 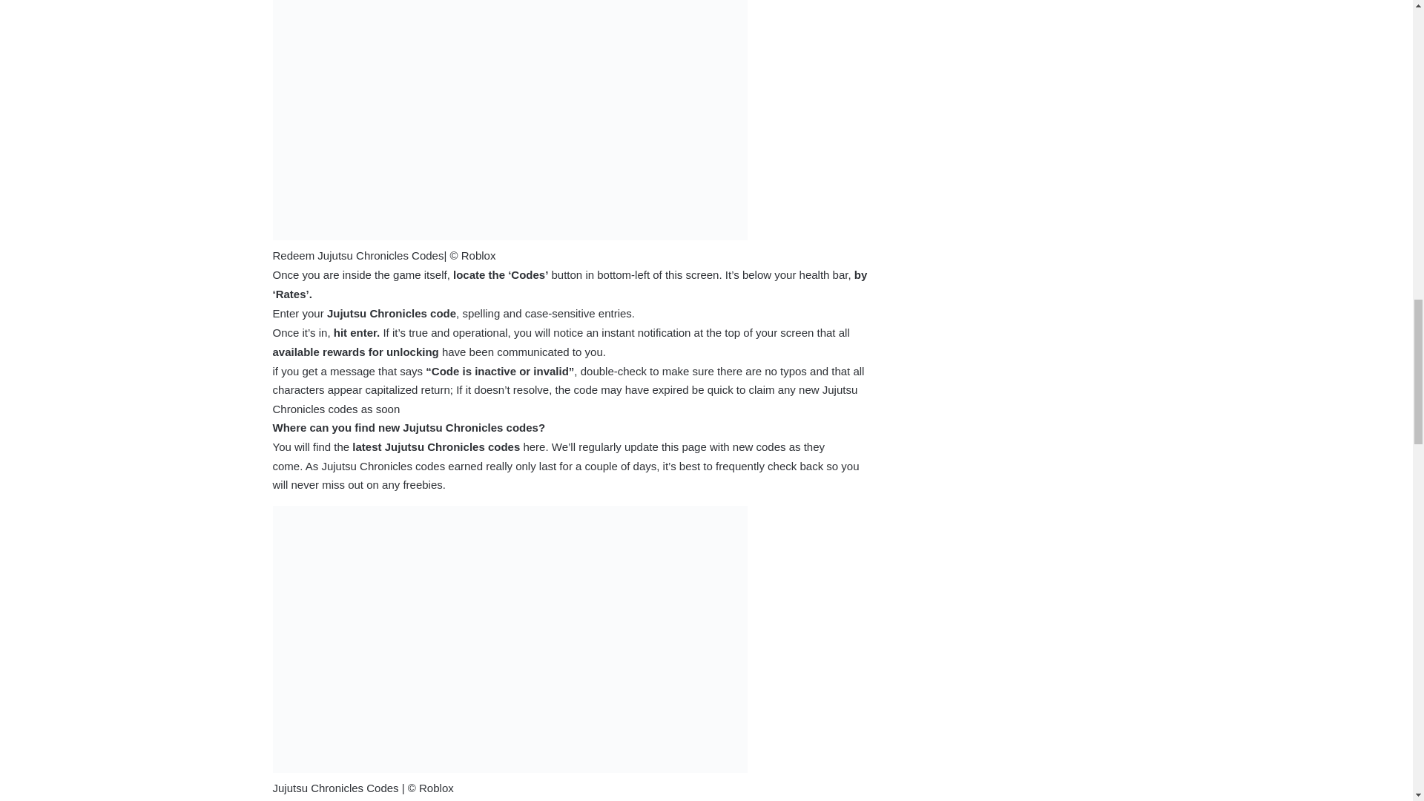 I want to click on Jujutsu Chronicles Codes For July 2024, so click(x=510, y=639).